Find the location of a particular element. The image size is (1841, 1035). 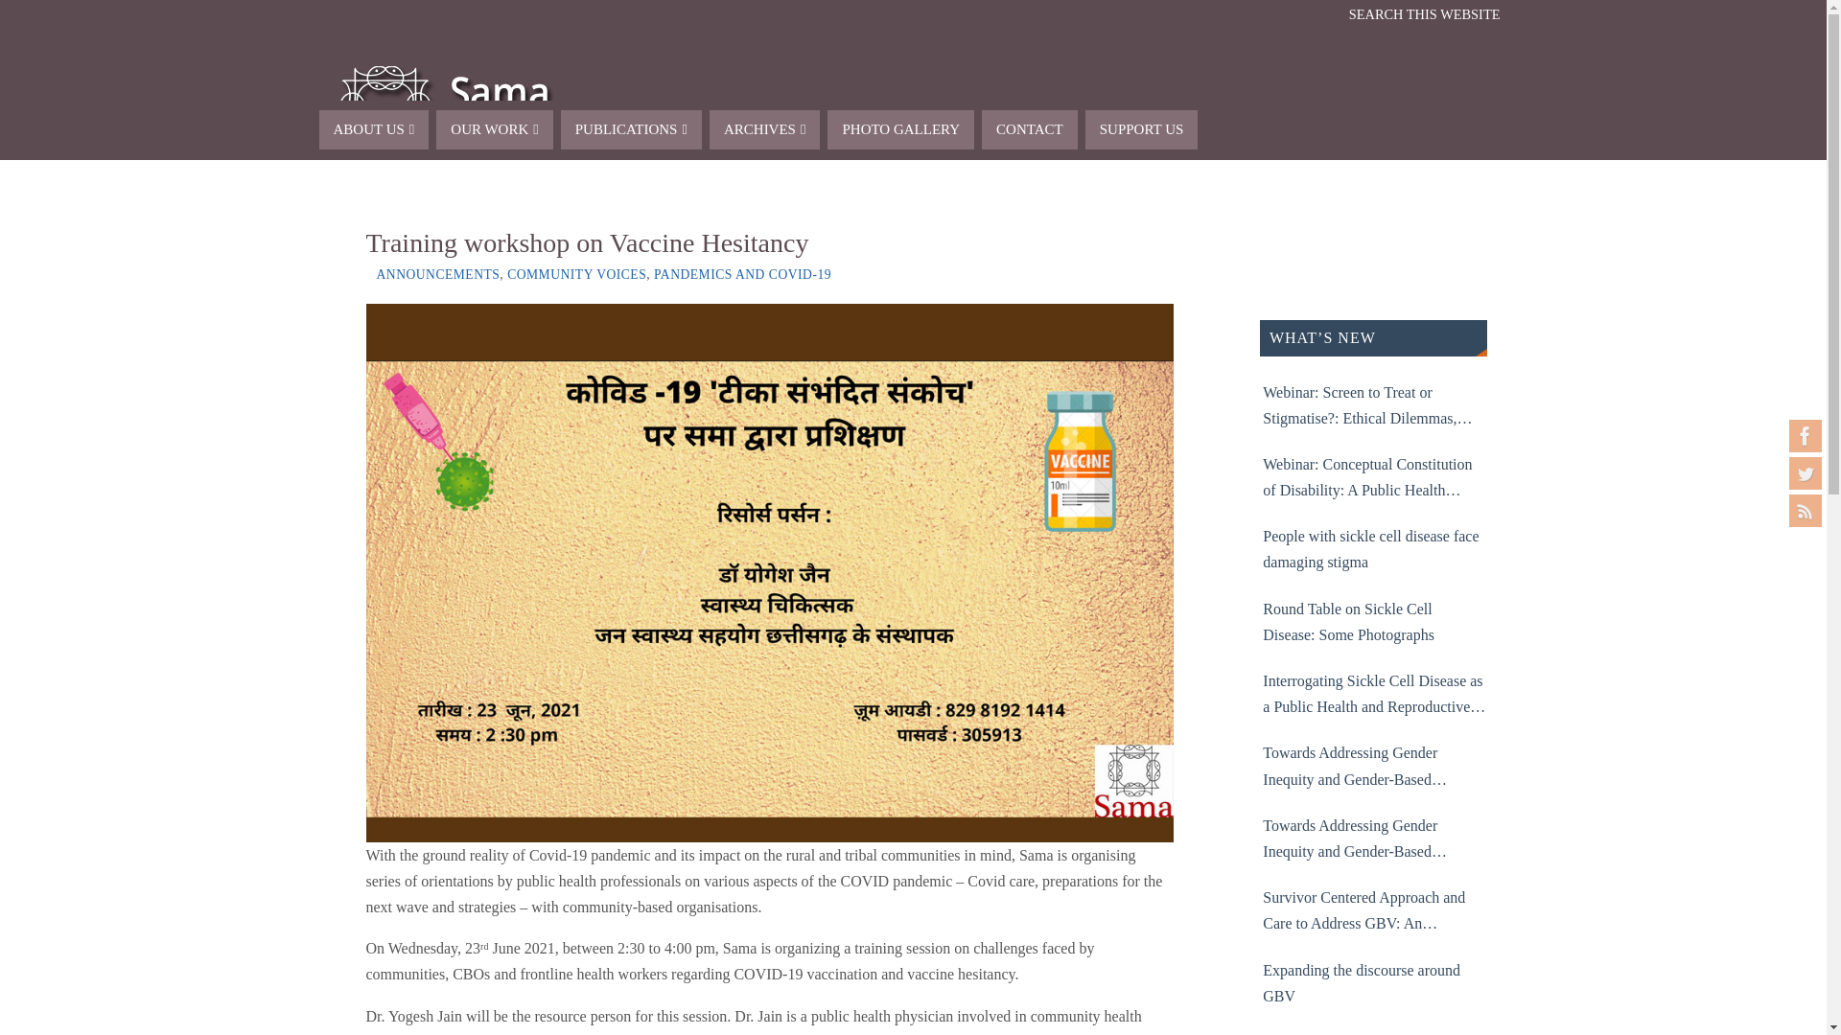

ABOUT US is located at coordinates (374, 128).